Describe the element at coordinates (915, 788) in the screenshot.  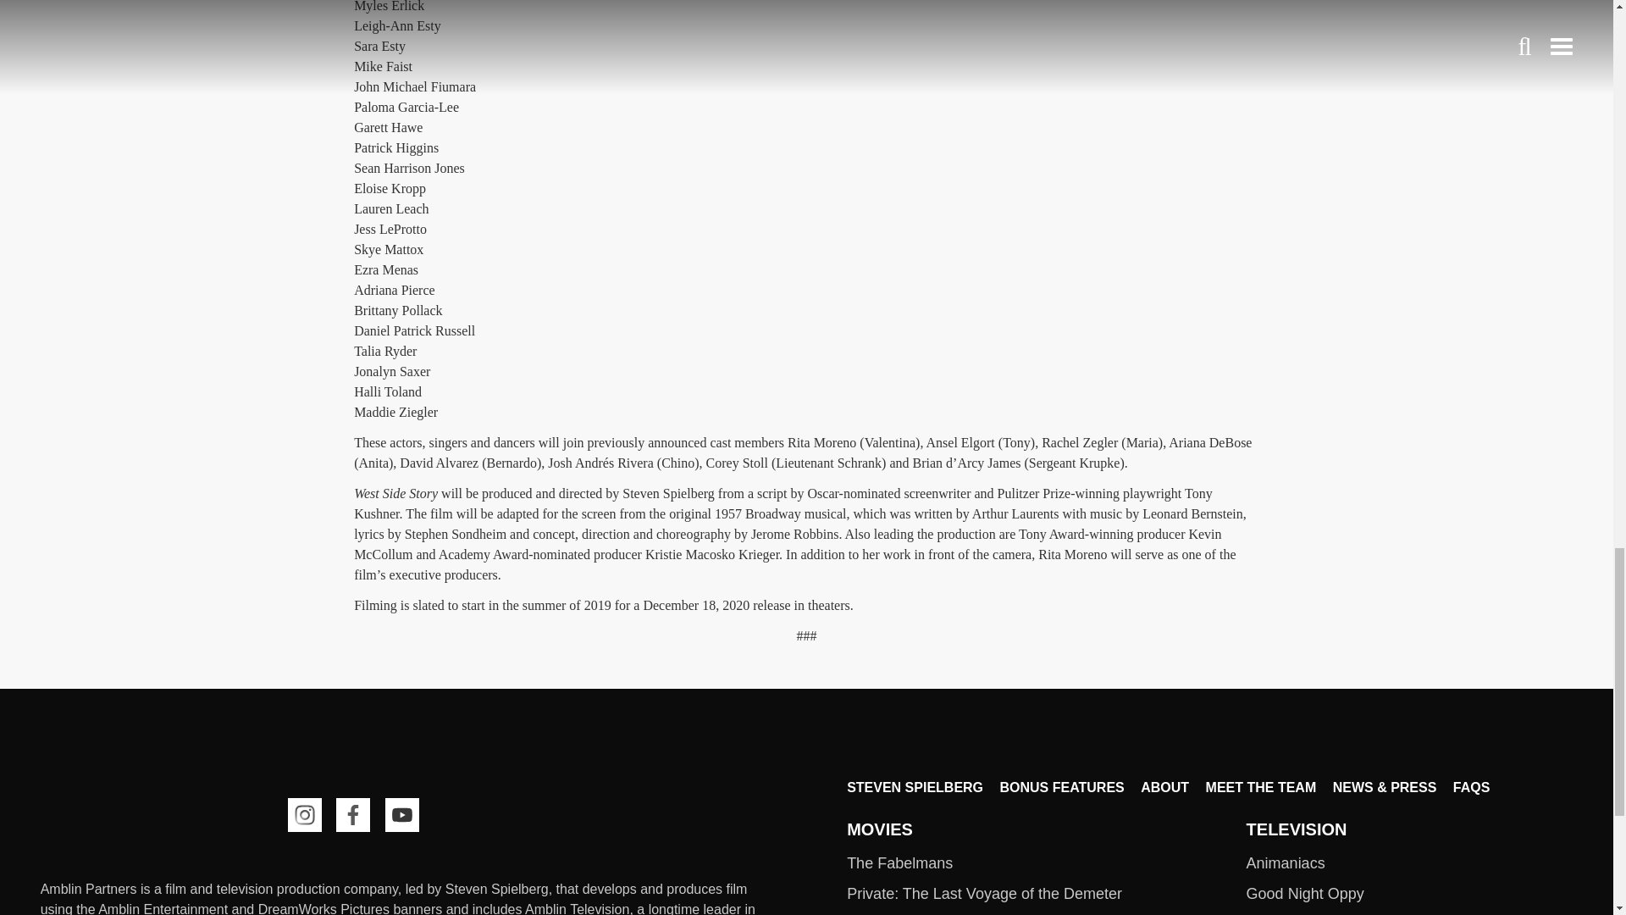
I see `STEVEN SPIELBERG` at that location.